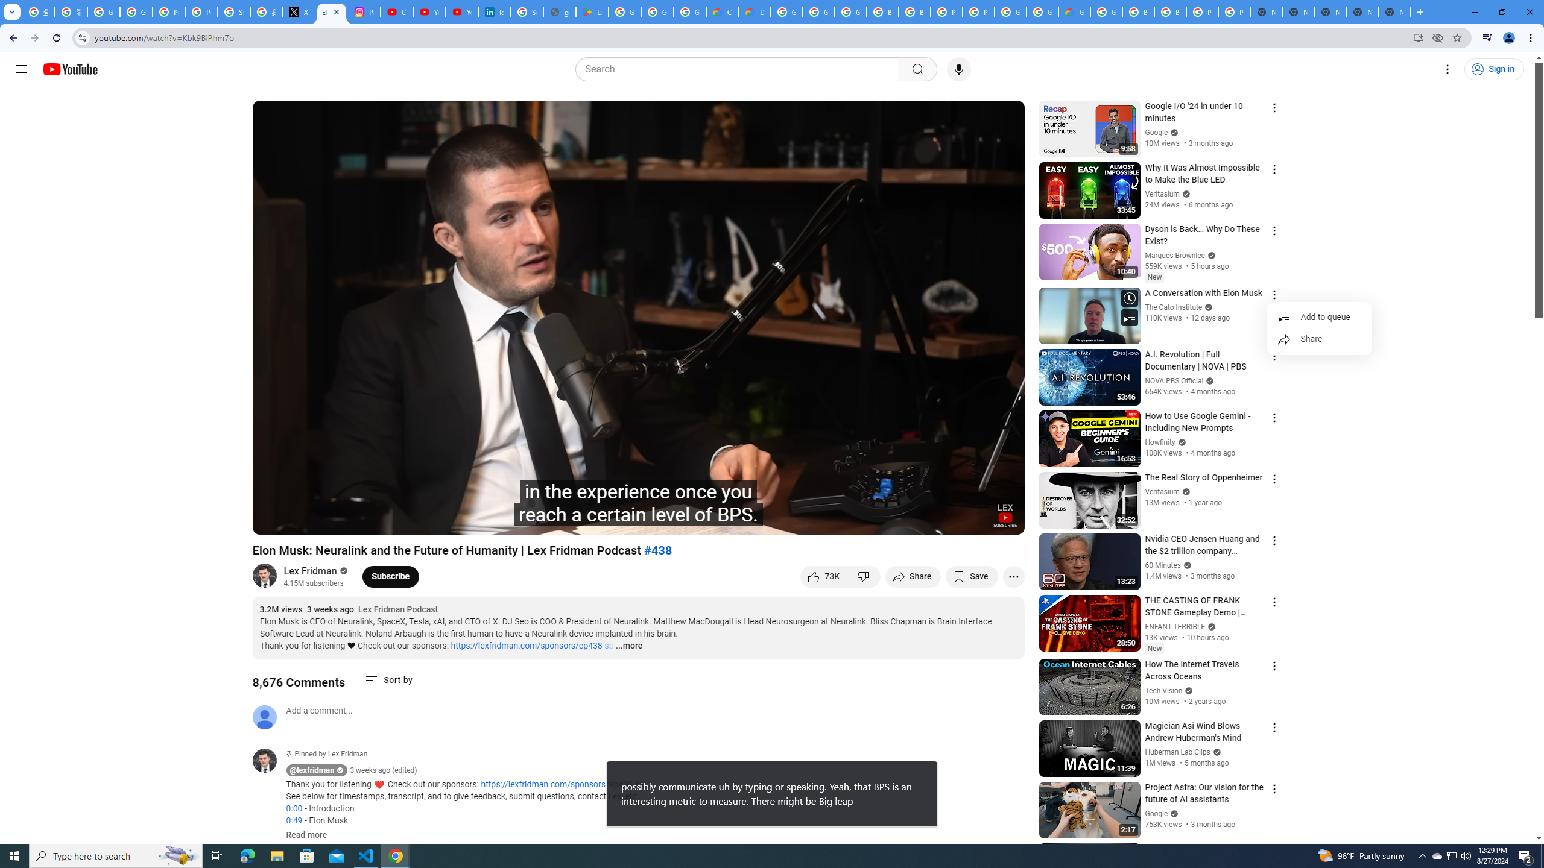  Describe the element at coordinates (1042, 12) in the screenshot. I see `Google Cloud Platform` at that location.